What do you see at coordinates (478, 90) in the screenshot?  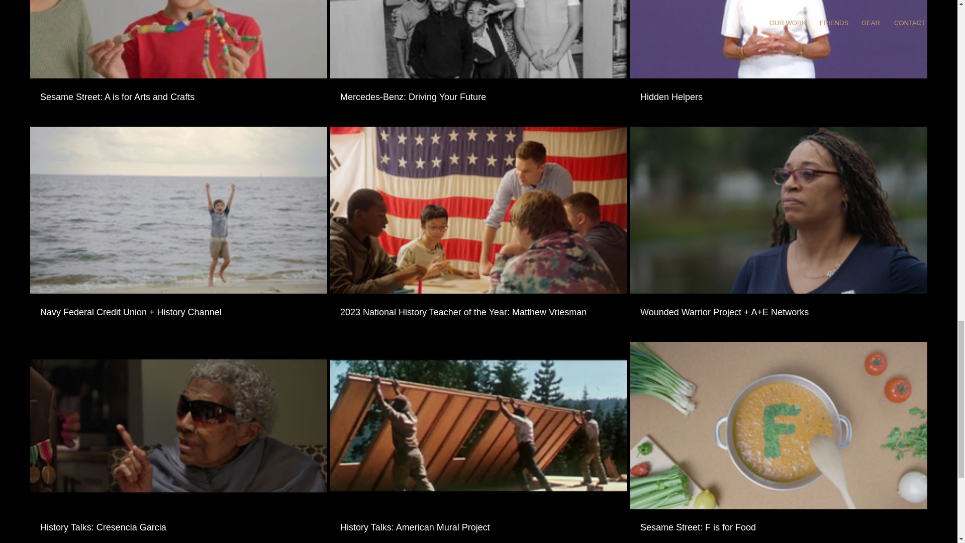 I see `Mercedes-Benz: Driving Your Future` at bounding box center [478, 90].